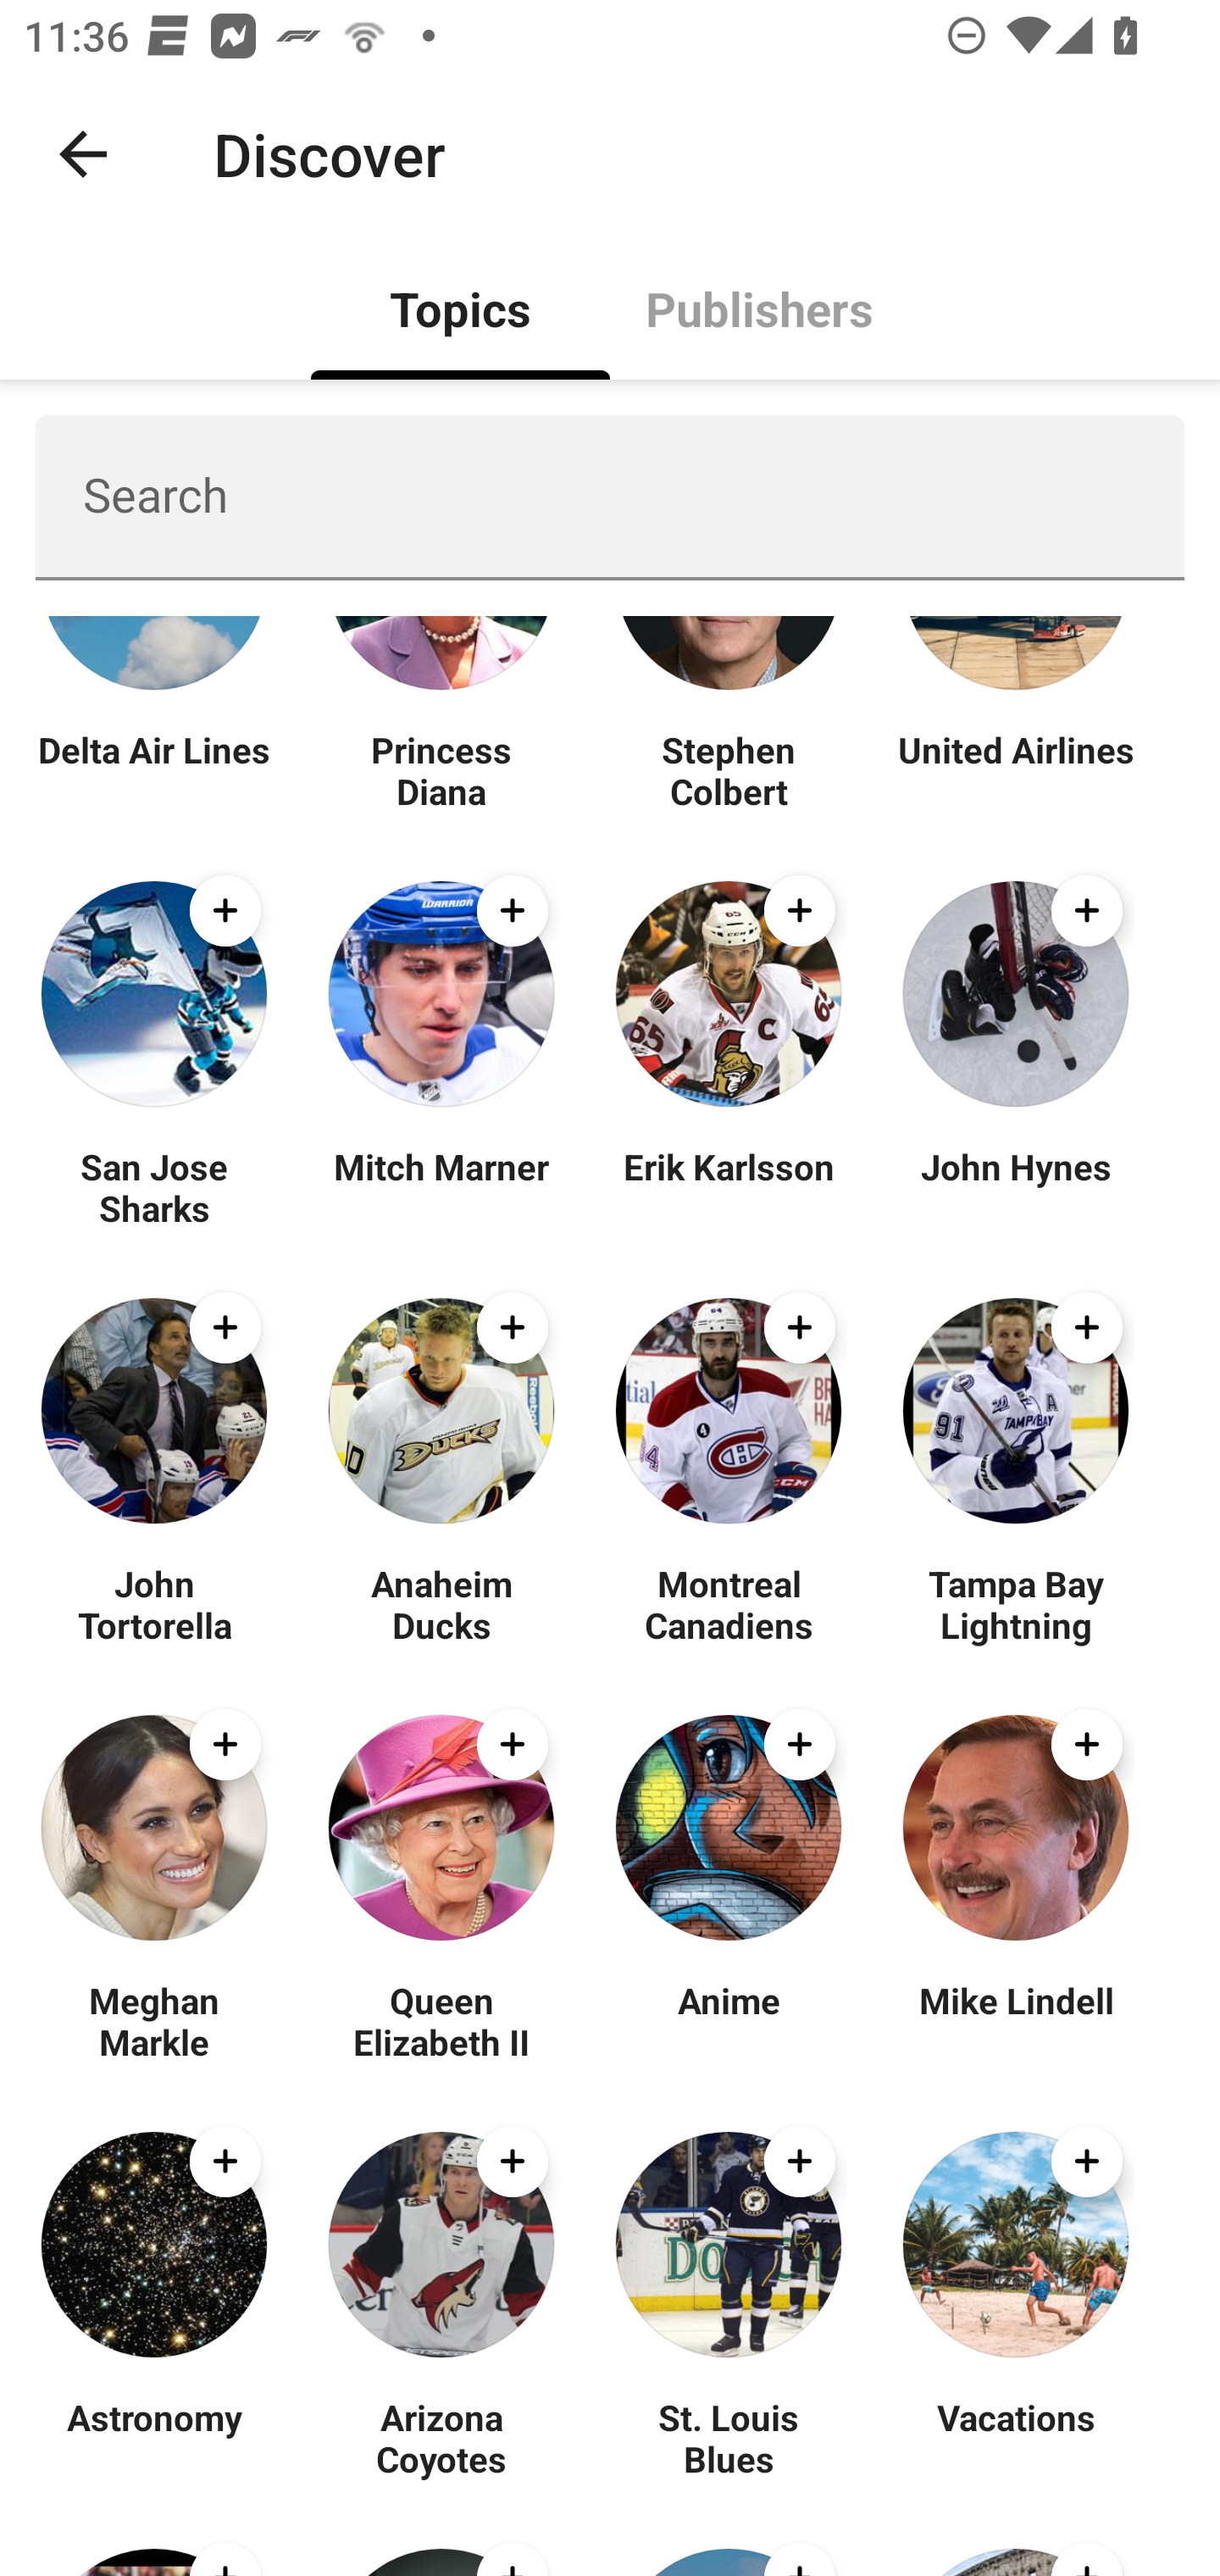 This screenshot has width=1220, height=2576. I want to click on San Jose Sharks, so click(154, 1186).